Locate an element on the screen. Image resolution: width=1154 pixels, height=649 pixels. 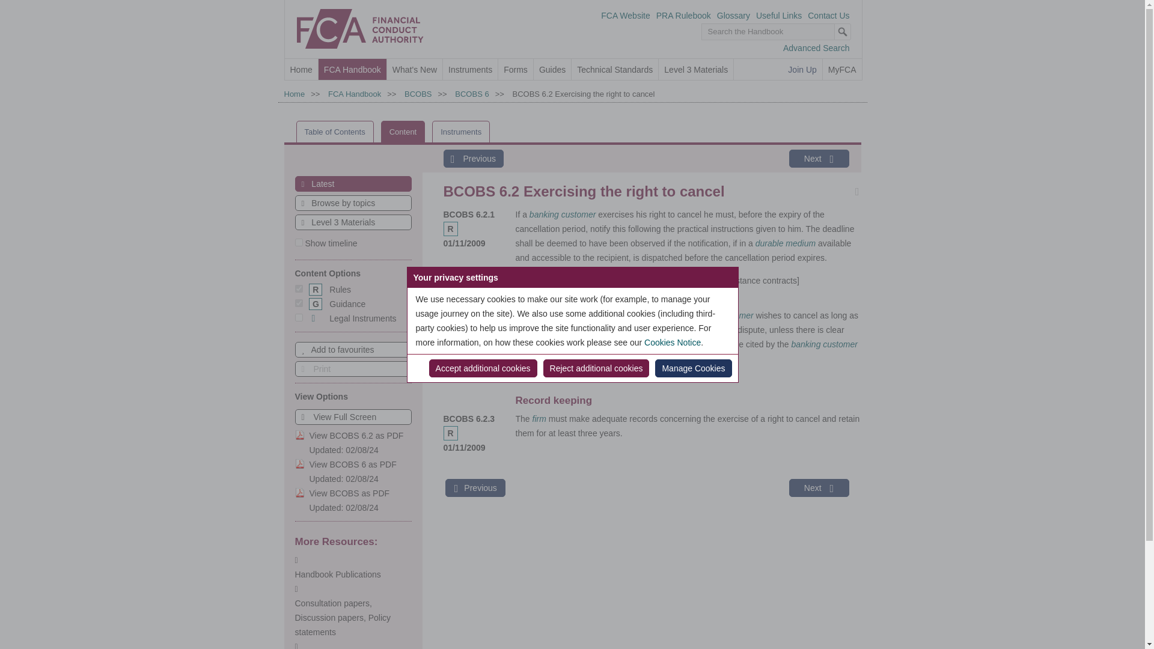
Navigate one page backwards is located at coordinates (473, 159).